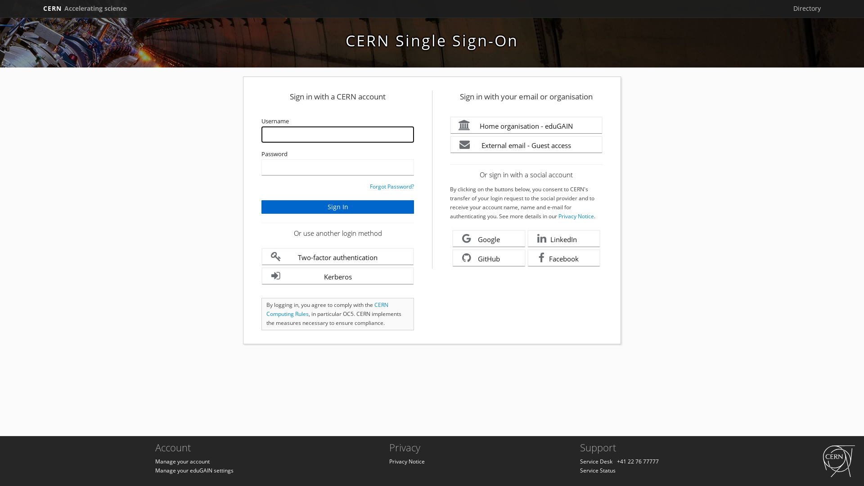  What do you see at coordinates (489, 258) in the screenshot?
I see `GitHub` at bounding box center [489, 258].